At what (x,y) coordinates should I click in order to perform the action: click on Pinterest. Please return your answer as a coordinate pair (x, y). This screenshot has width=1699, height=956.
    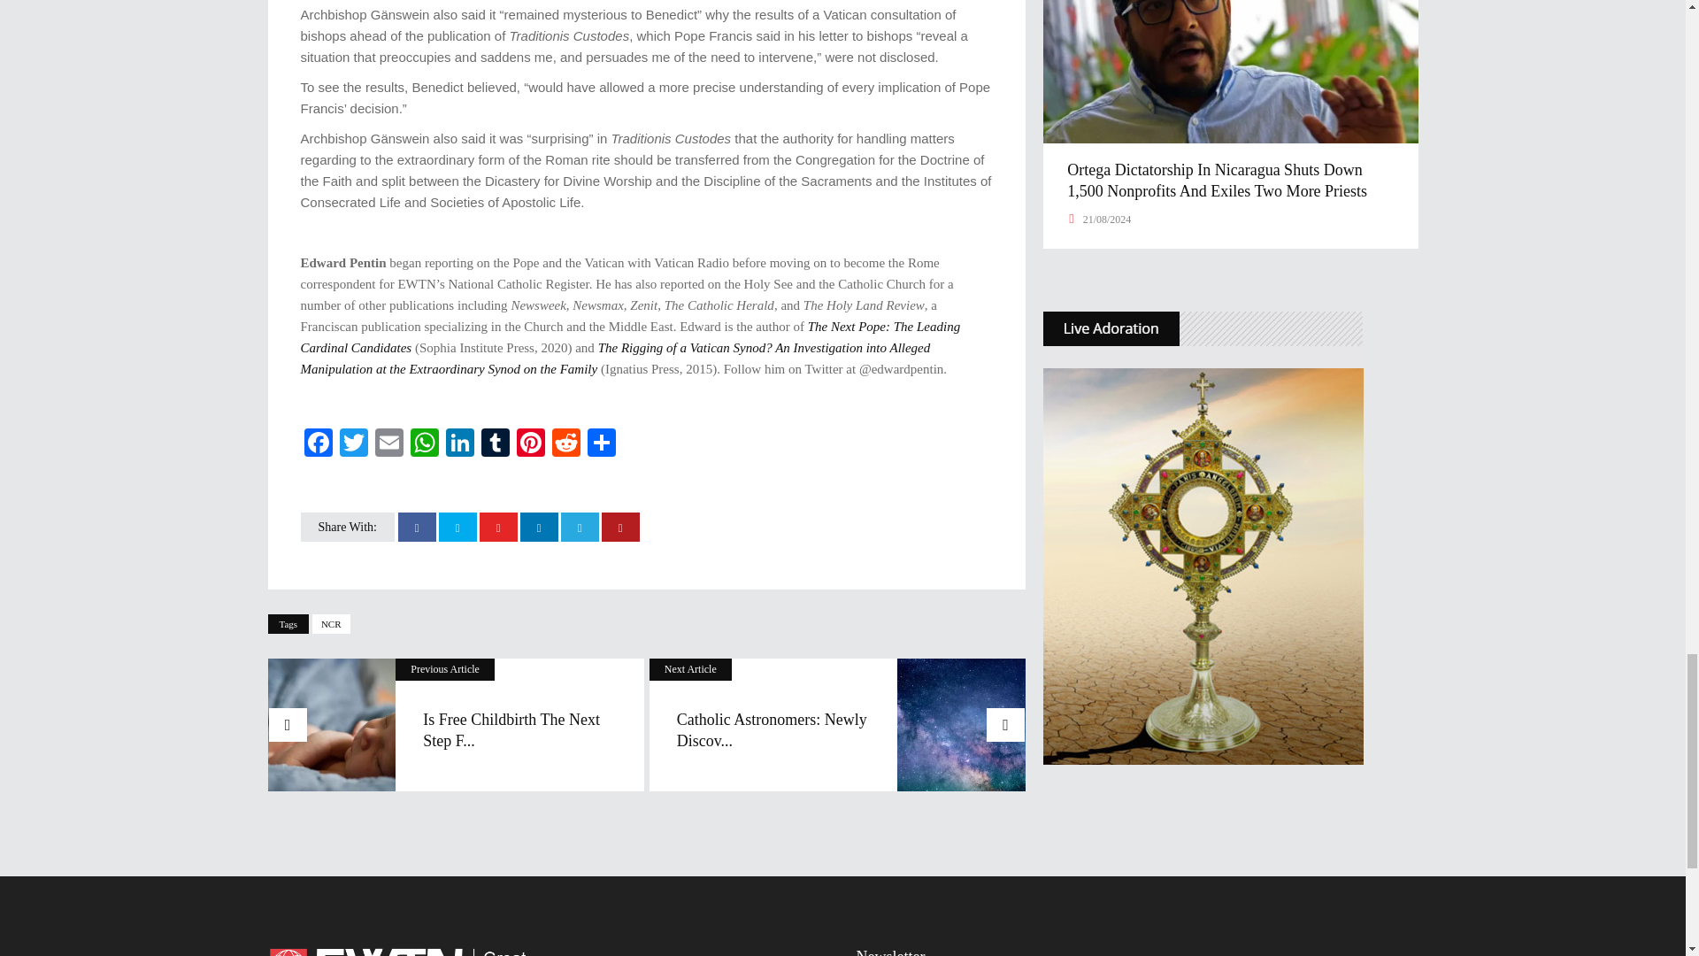
    Looking at the image, I should click on (531, 444).